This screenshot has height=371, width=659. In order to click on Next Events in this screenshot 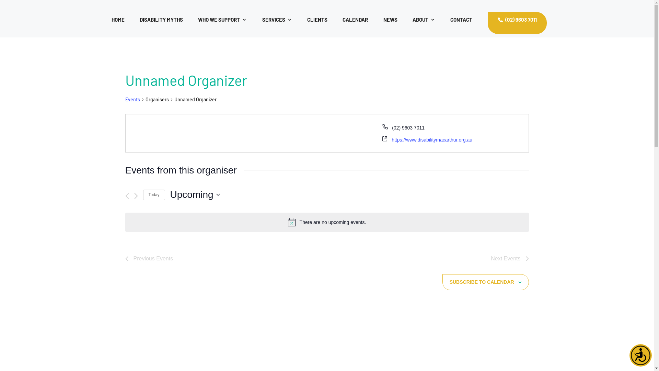, I will do `click(136, 196)`.